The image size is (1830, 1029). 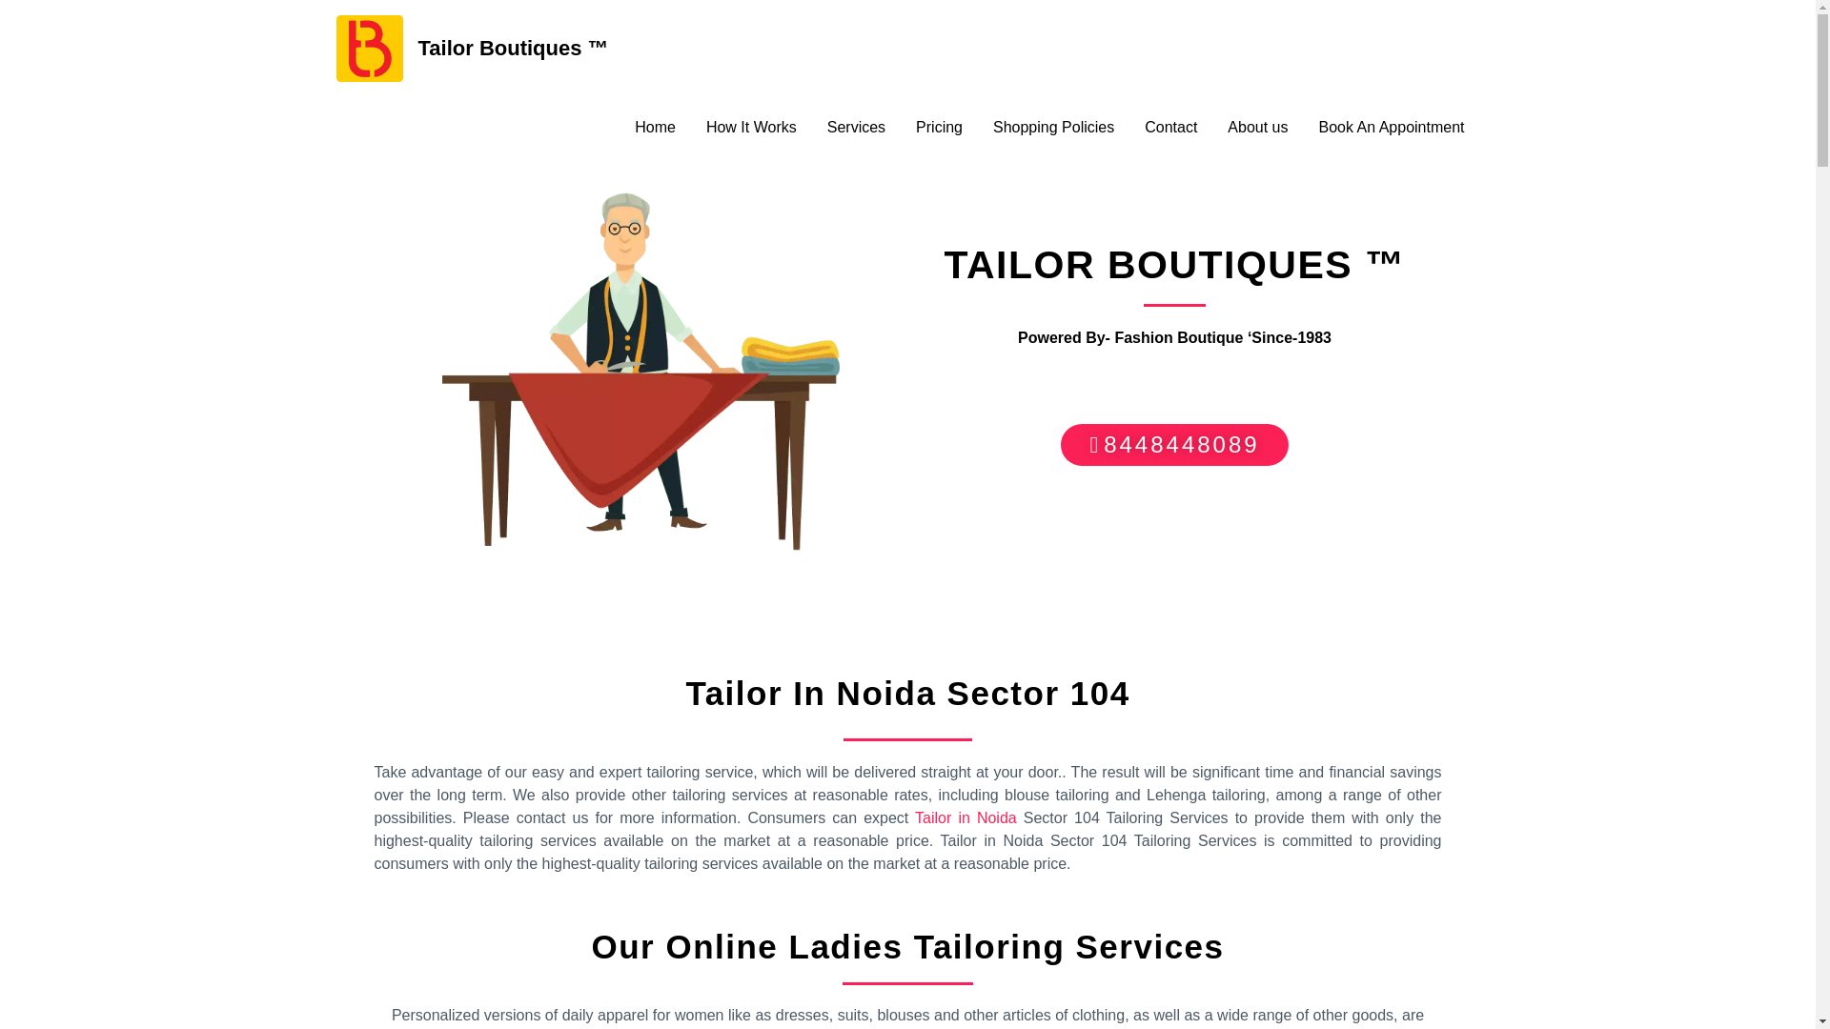 I want to click on About us, so click(x=1257, y=128).